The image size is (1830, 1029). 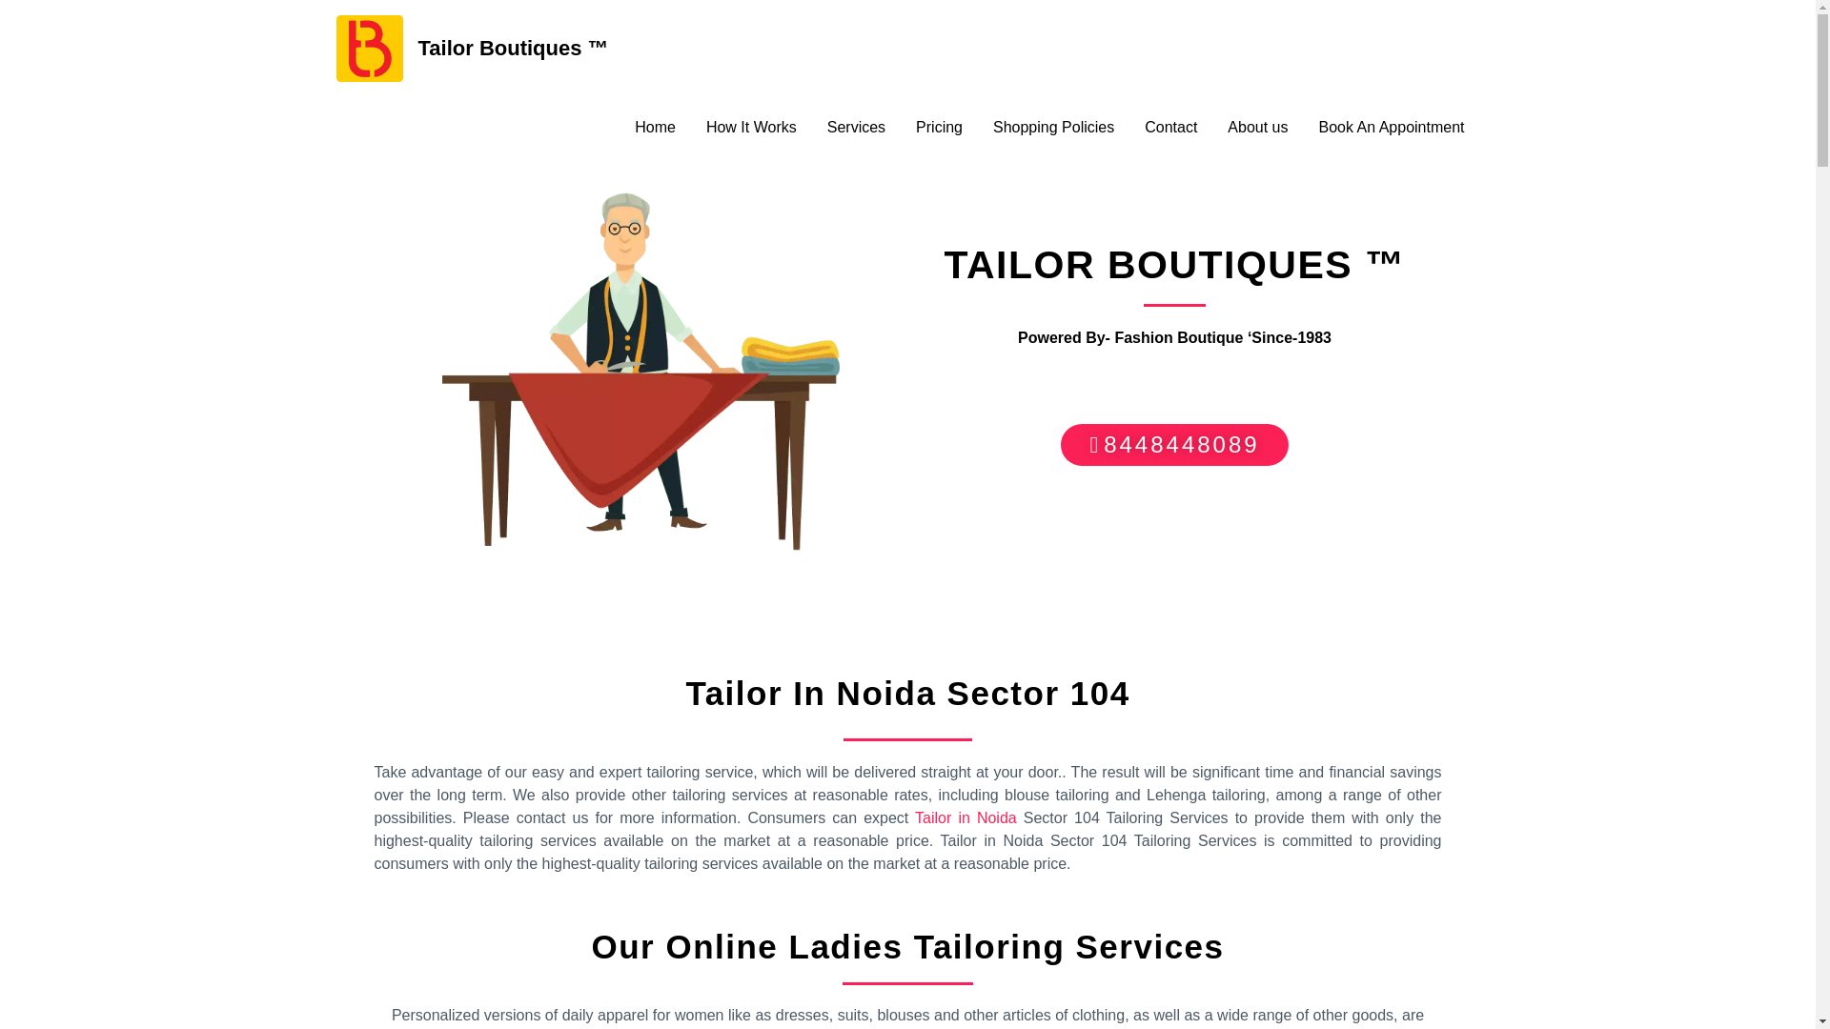 I want to click on About us, so click(x=1257, y=128).